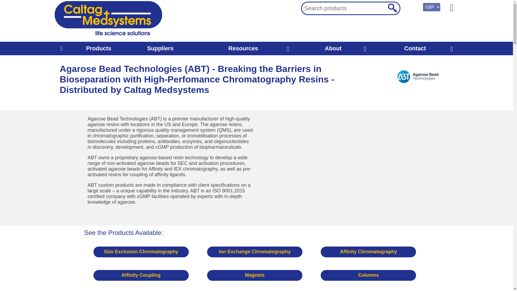  What do you see at coordinates (431, 7) in the screenshot?
I see `Set Currency` at bounding box center [431, 7].